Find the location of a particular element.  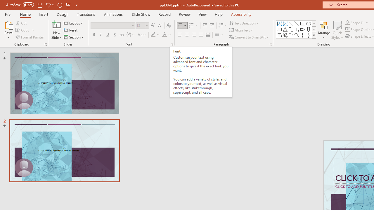

New Slide is located at coordinates (57, 30).